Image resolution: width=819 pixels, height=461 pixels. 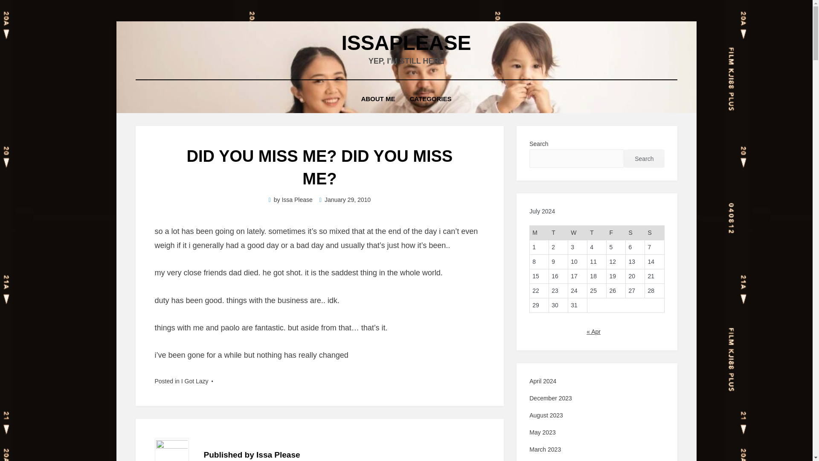 What do you see at coordinates (195, 381) in the screenshot?
I see `I Got Lazy` at bounding box center [195, 381].